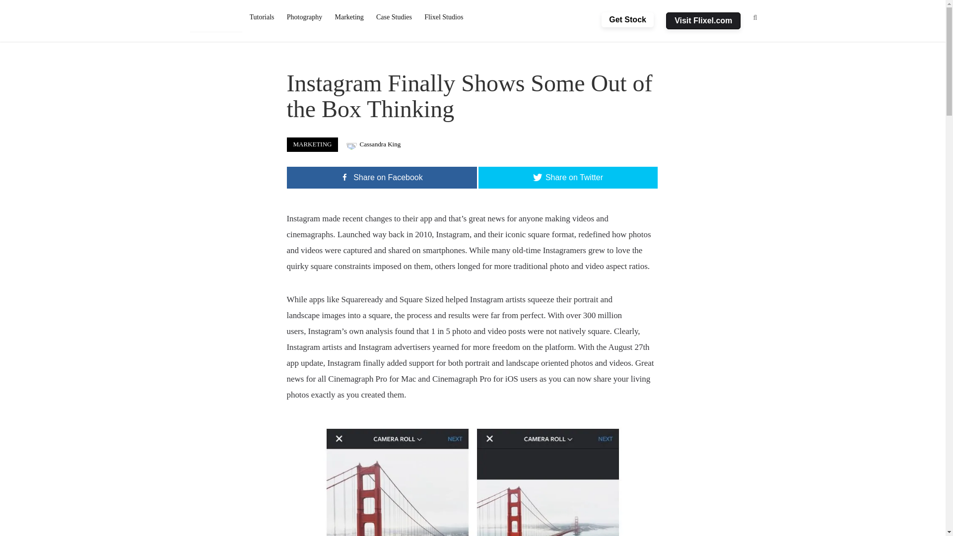 The height and width of the screenshot is (536, 953). Describe the element at coordinates (444, 17) in the screenshot. I see `Flixel Studios` at that location.